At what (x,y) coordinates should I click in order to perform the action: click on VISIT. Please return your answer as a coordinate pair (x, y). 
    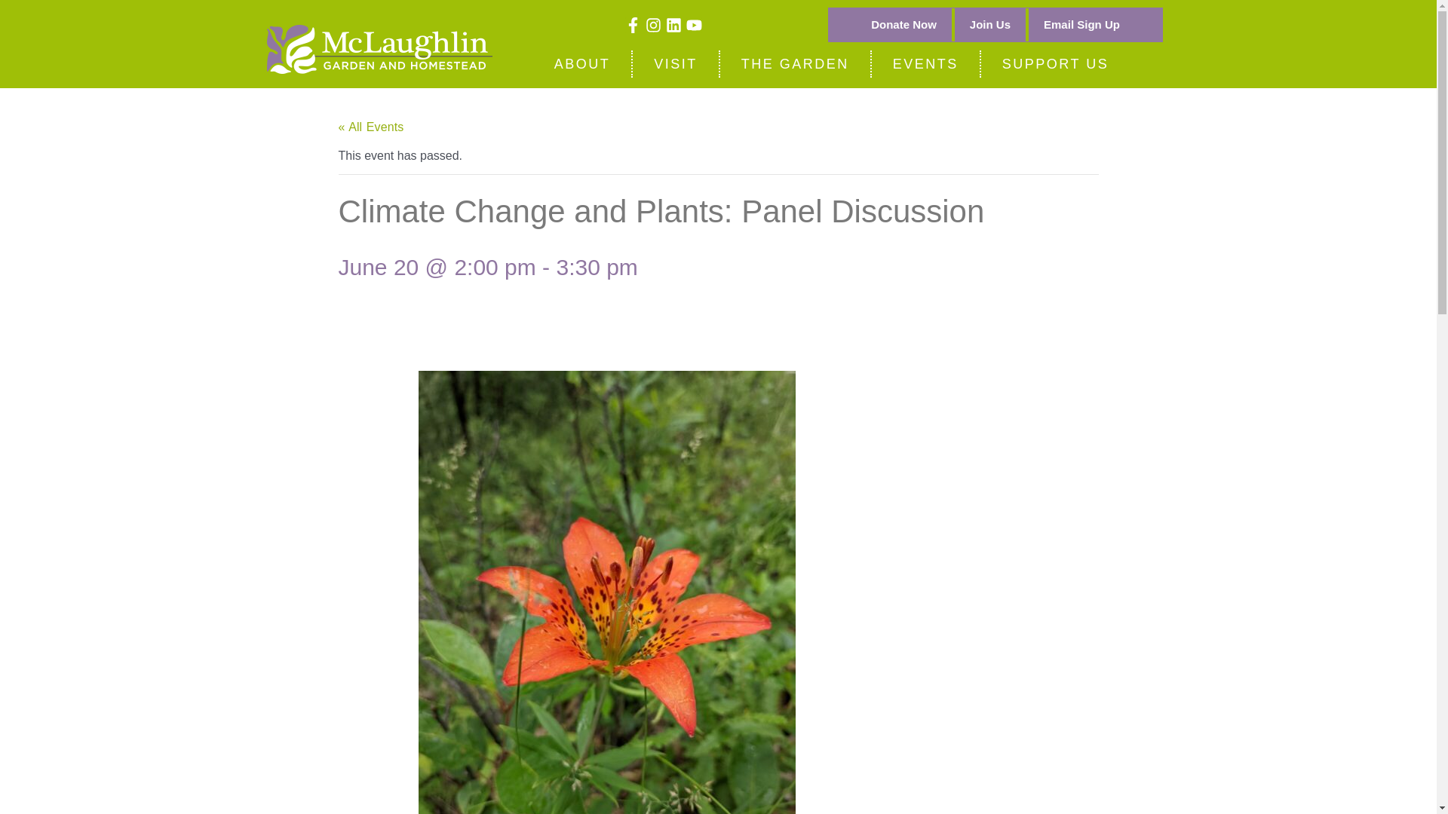
    Looking at the image, I should click on (675, 63).